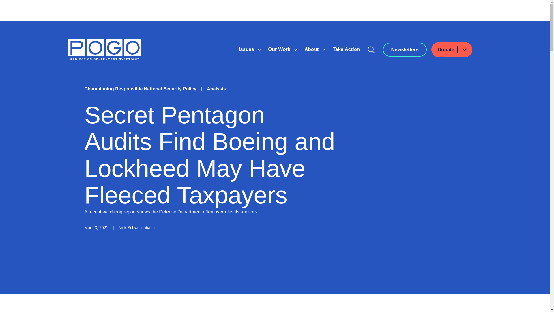 This screenshot has width=554, height=312. I want to click on Issues, so click(247, 49).